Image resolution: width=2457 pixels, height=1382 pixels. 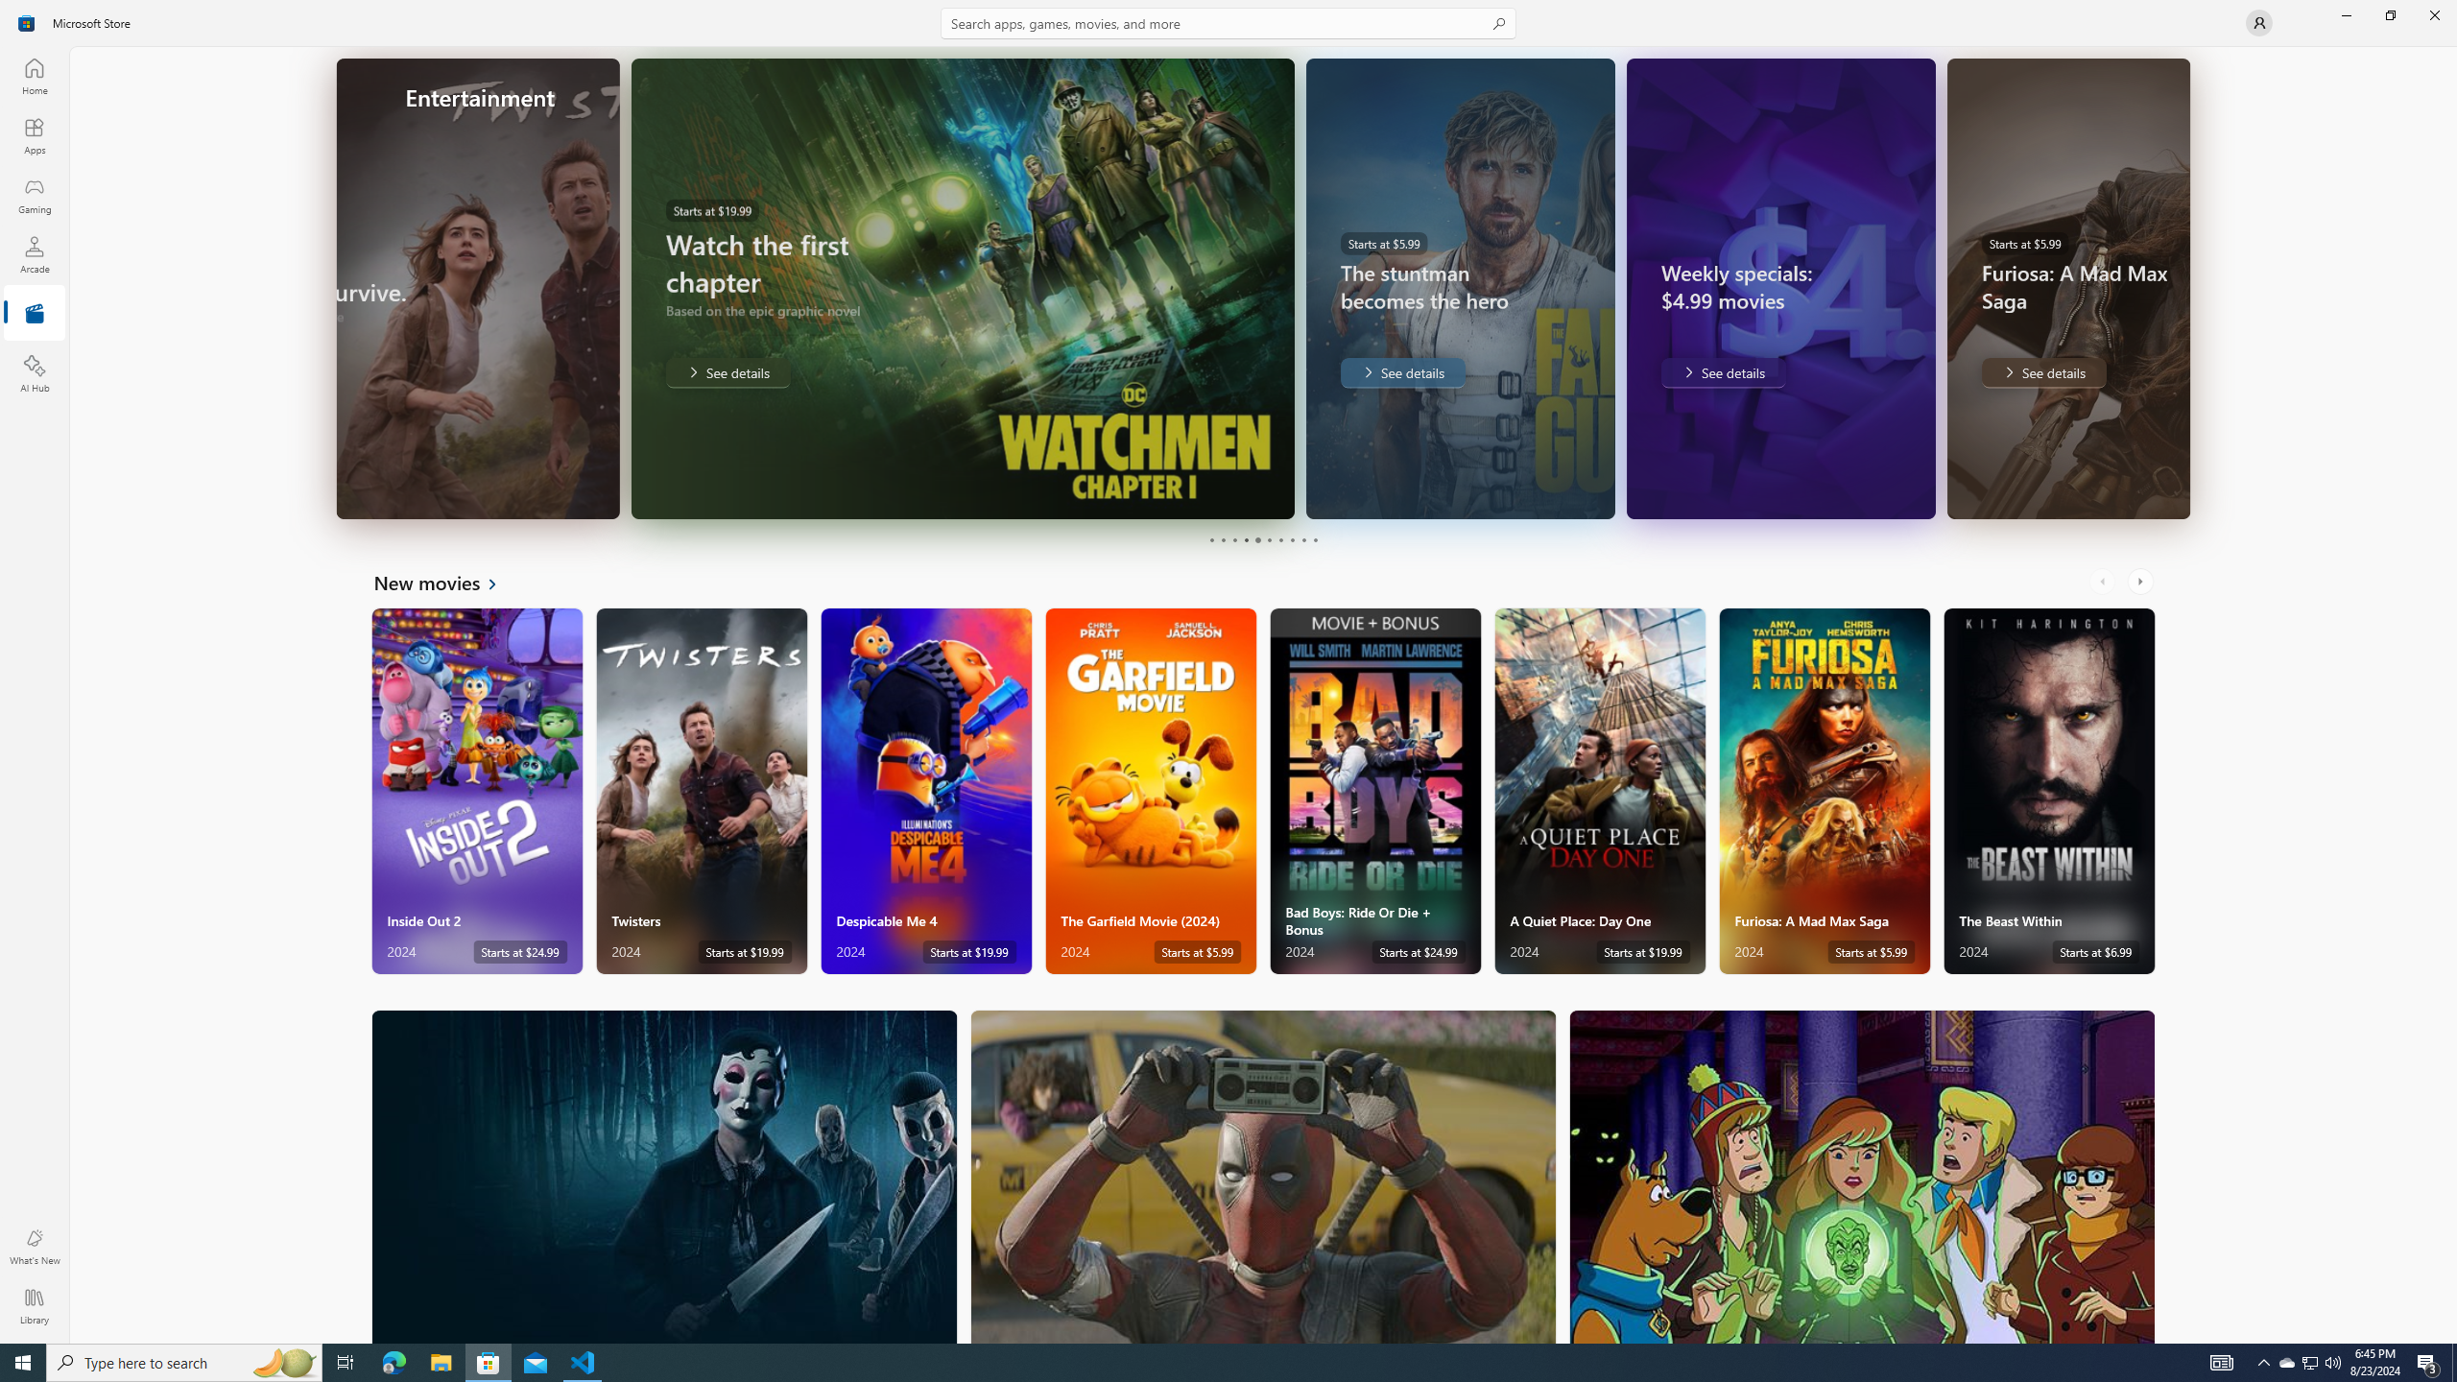 What do you see at coordinates (2259, 23) in the screenshot?
I see `User profile` at bounding box center [2259, 23].